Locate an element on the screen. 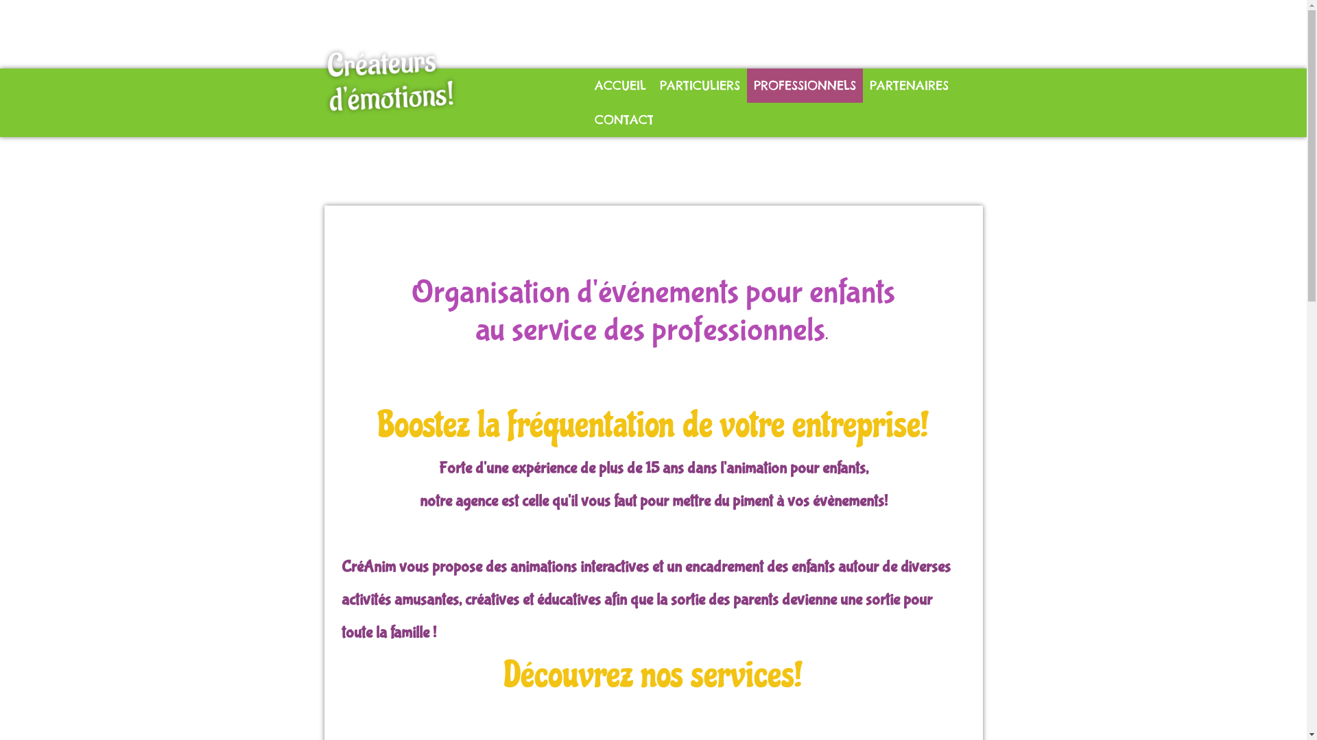 The image size is (1317, 740). PROFESSIONNELS is located at coordinates (804, 86).